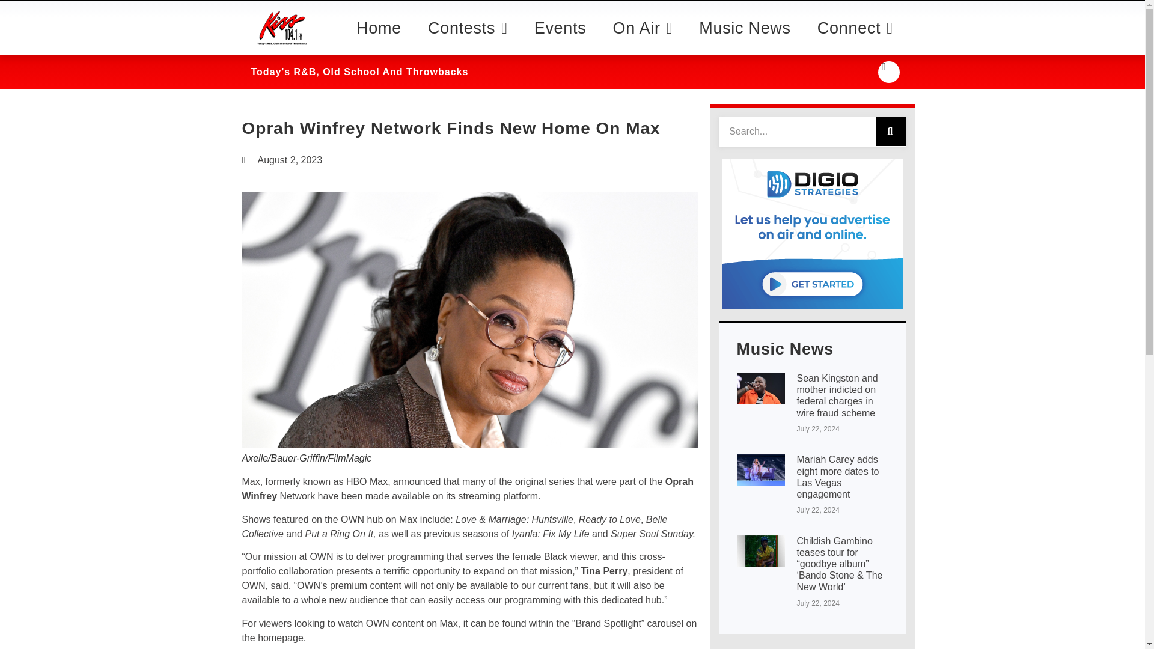 The image size is (1154, 649). Describe the element at coordinates (560, 46) in the screenshot. I see `Events` at that location.